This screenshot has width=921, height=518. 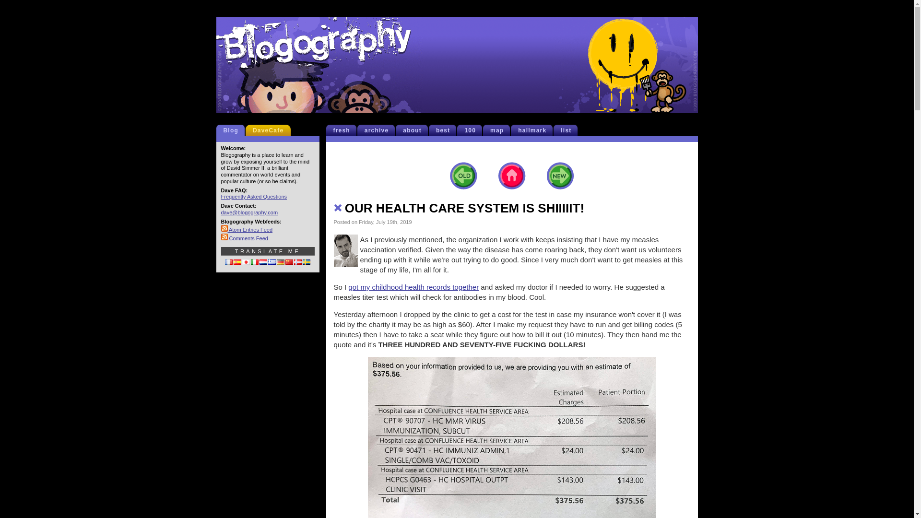 I want to click on Blog, so click(x=233, y=130).